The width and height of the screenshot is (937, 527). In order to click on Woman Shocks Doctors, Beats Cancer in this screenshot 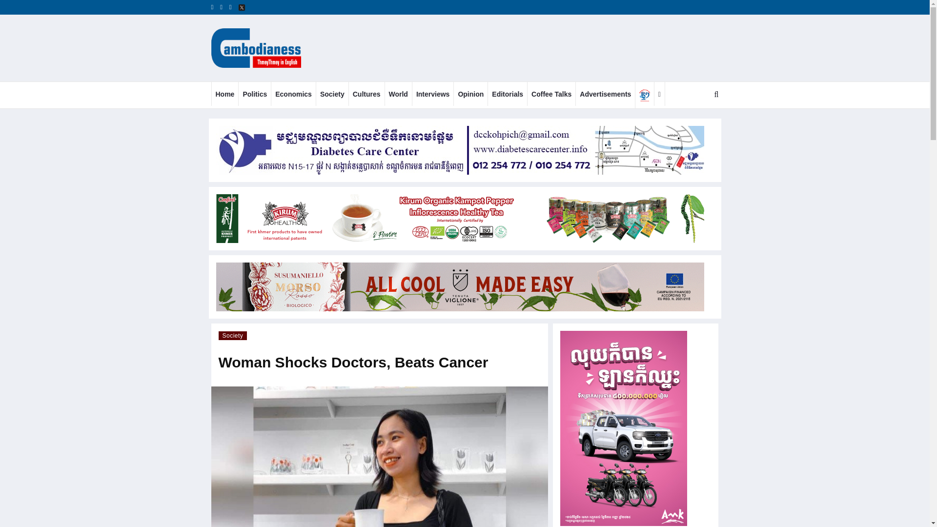, I will do `click(379, 457)`.